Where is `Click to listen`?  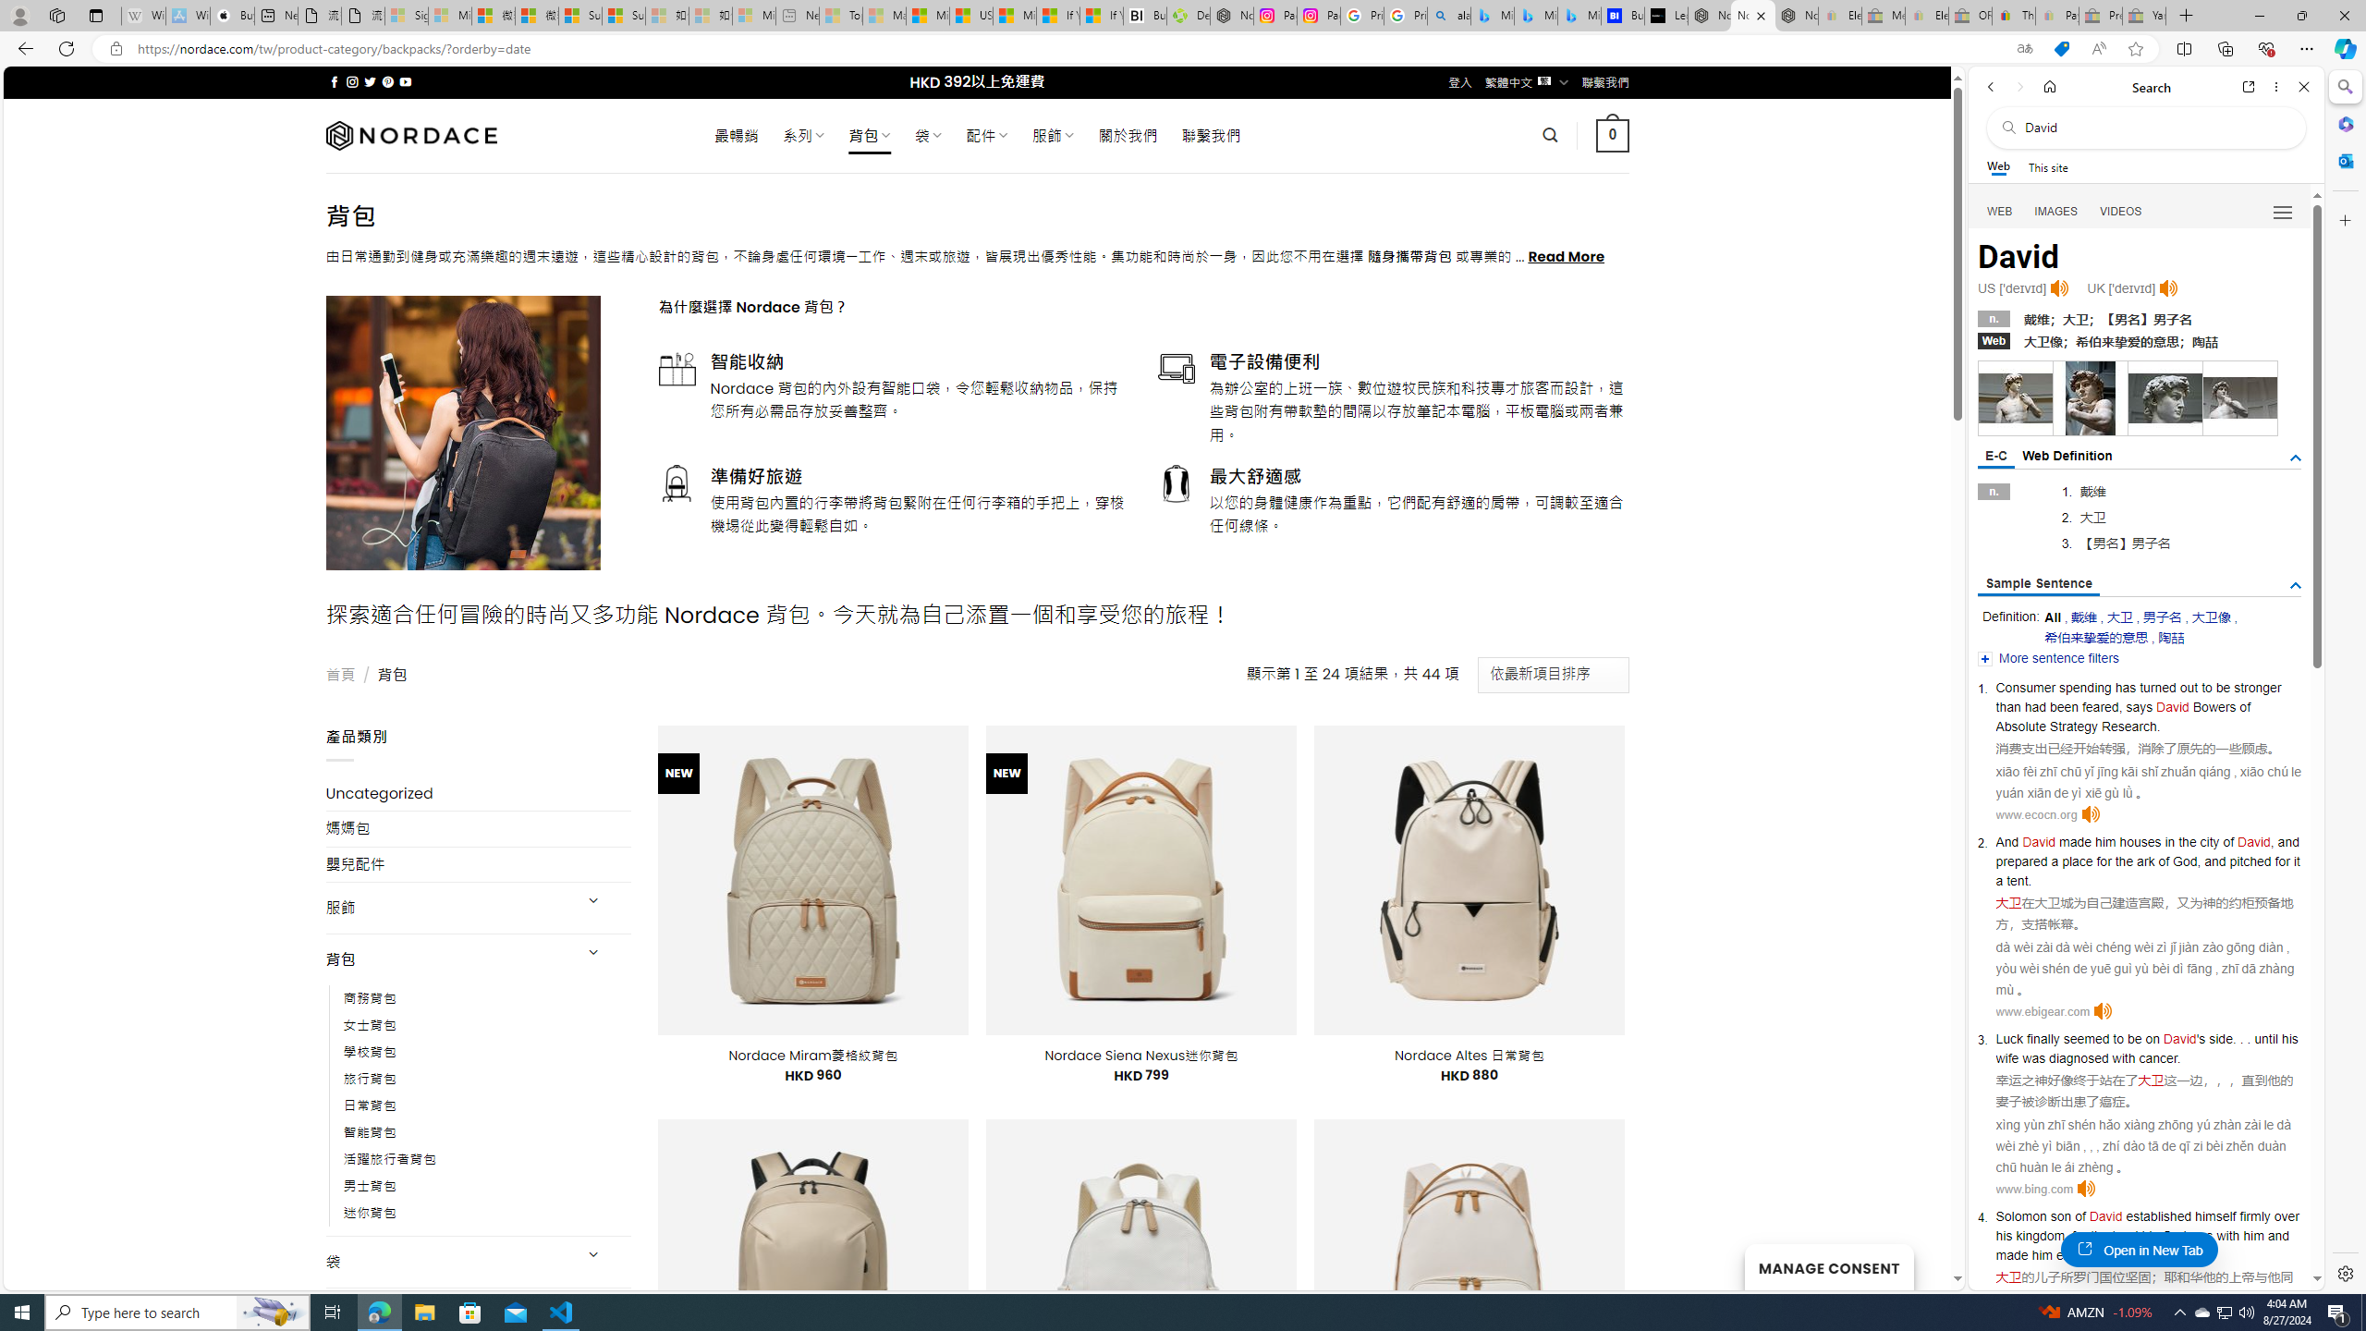
Click to listen is located at coordinates (2087, 1189).